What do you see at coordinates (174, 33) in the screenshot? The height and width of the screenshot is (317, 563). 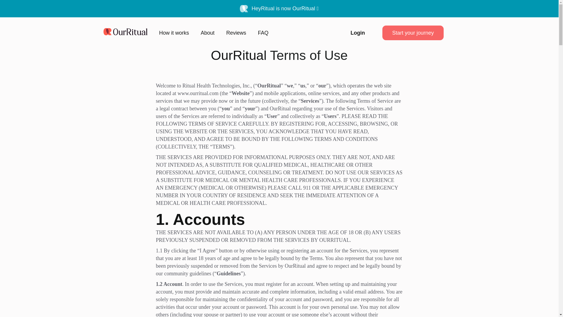 I see `How it works` at bounding box center [174, 33].